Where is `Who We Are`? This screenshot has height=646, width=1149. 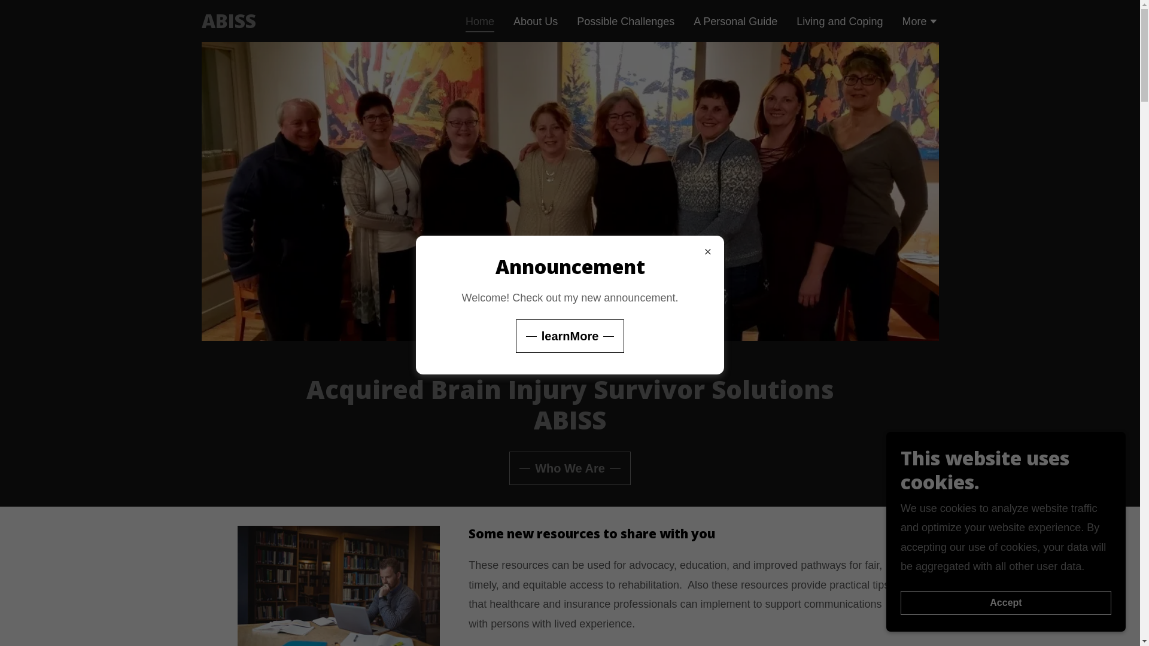
Who We Are is located at coordinates (570, 468).